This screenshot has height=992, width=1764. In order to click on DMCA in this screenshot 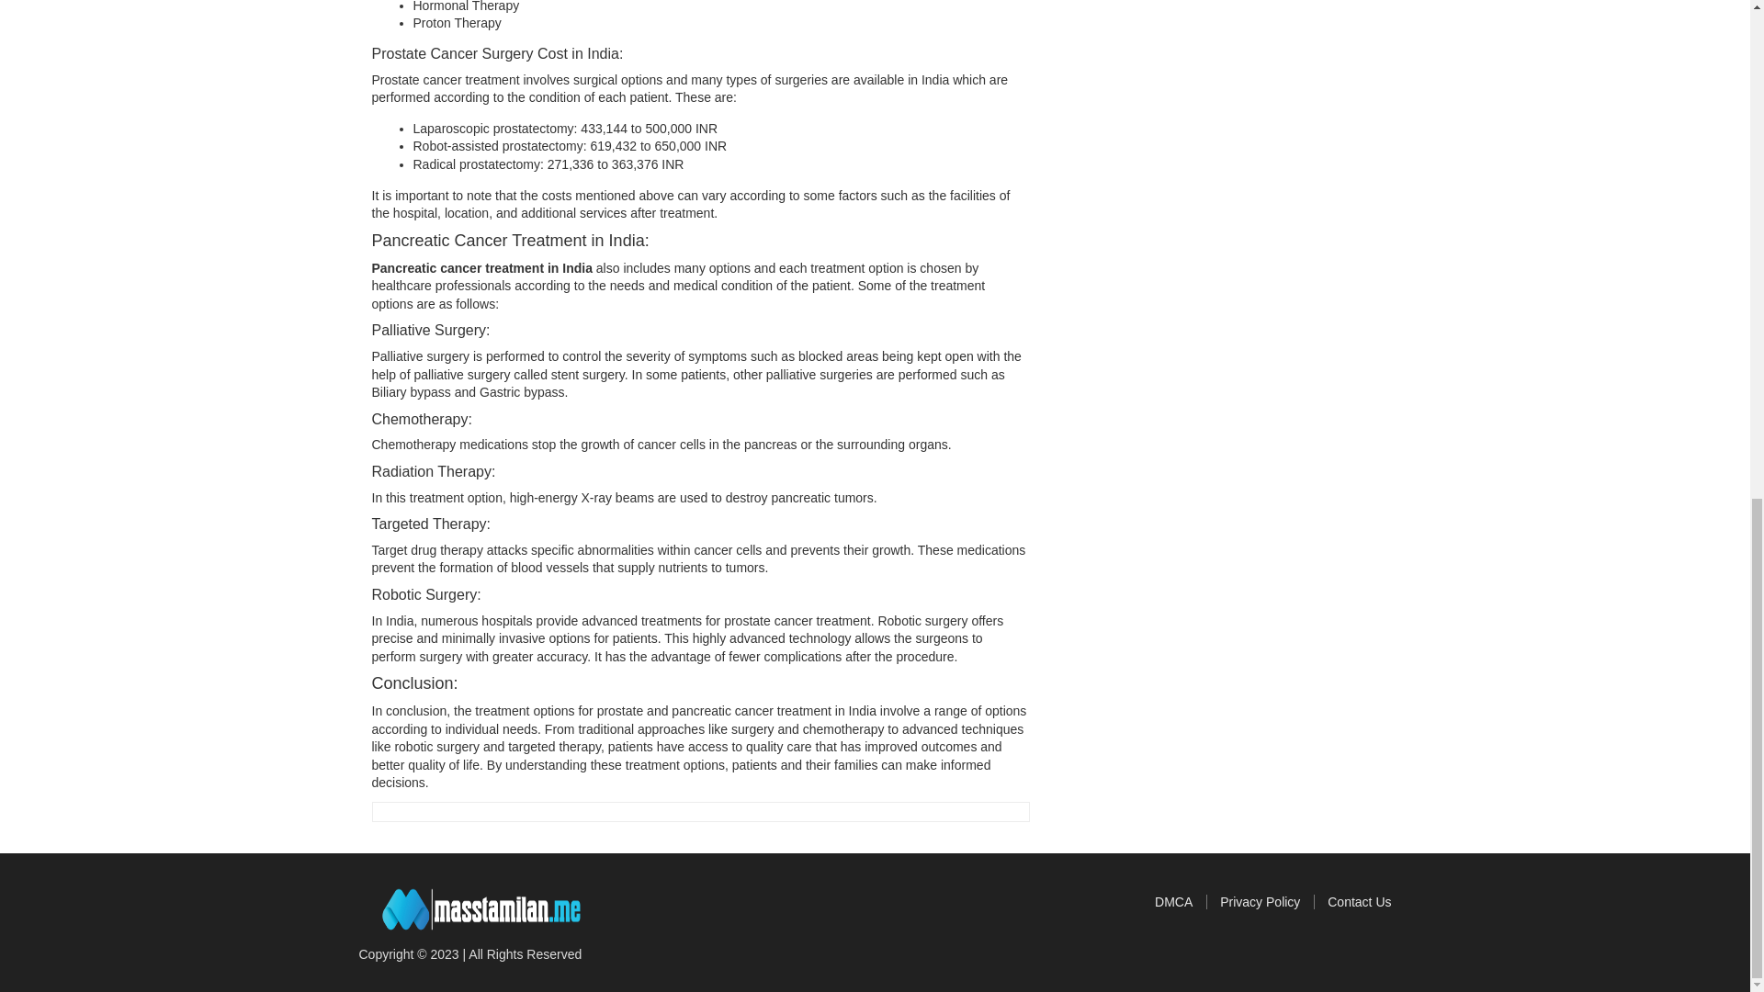, I will do `click(1181, 902)`.